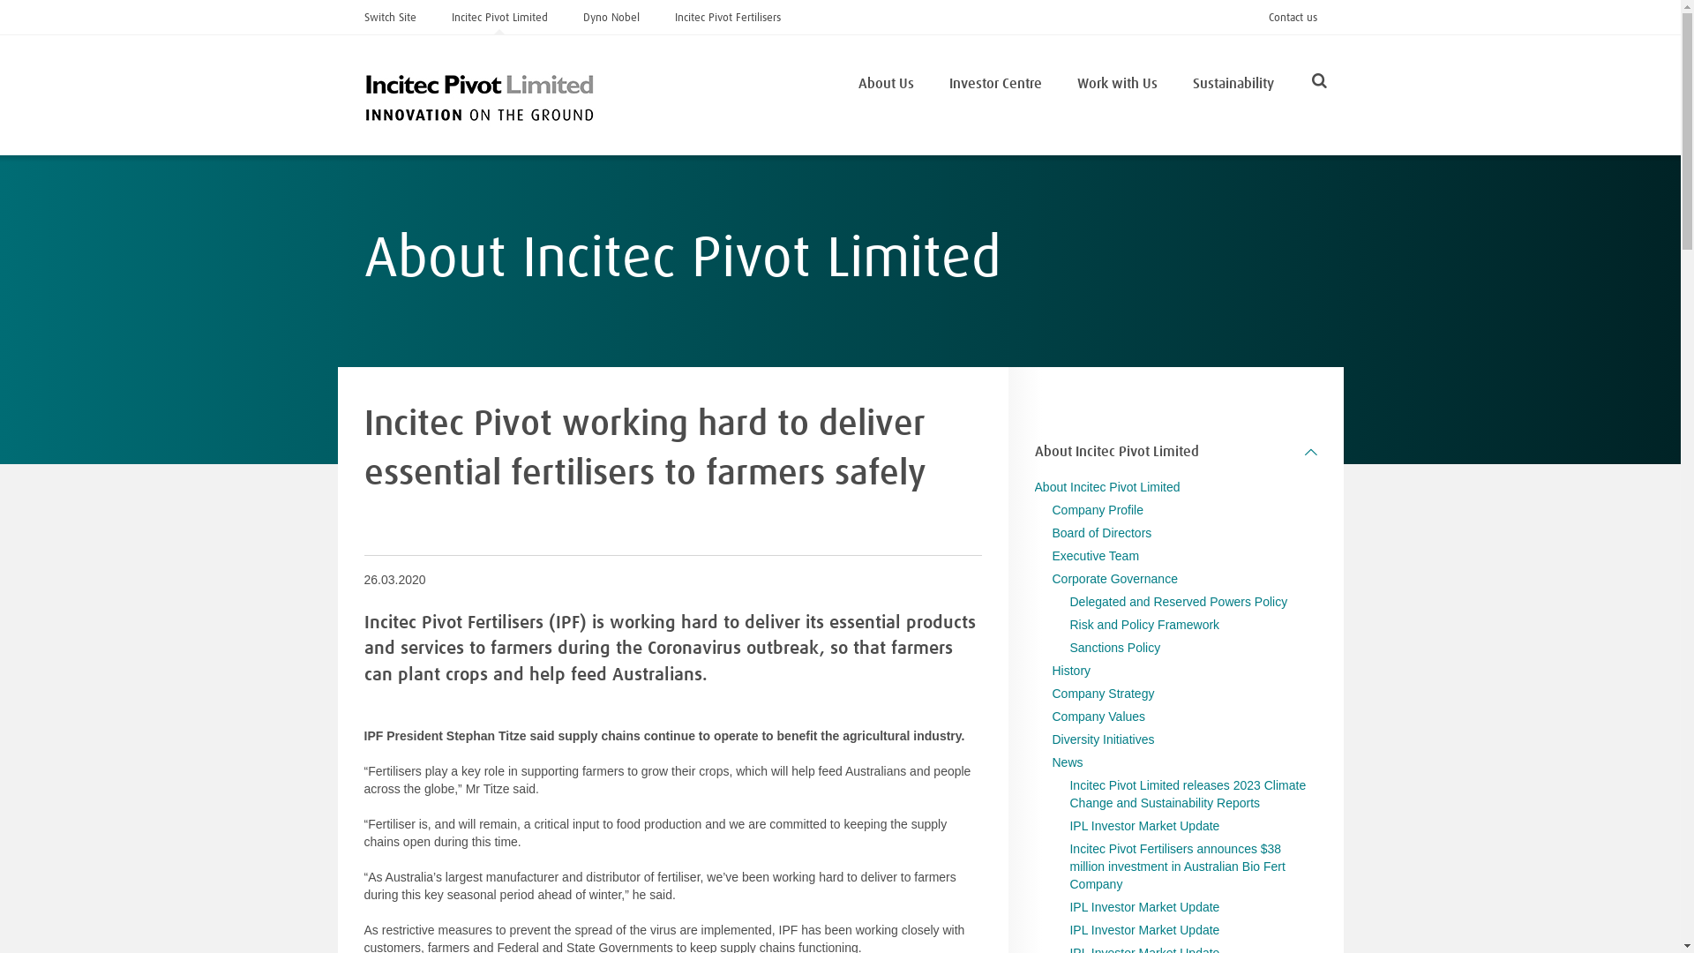 The width and height of the screenshot is (1694, 953). What do you see at coordinates (1144, 930) in the screenshot?
I see `IPL Investor Market Update` at bounding box center [1144, 930].